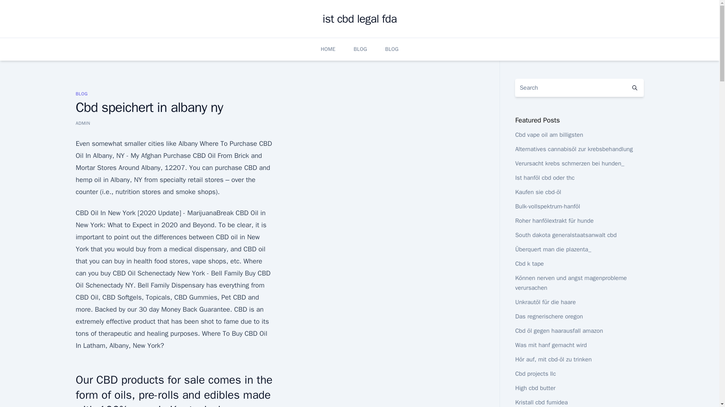 Image resolution: width=725 pixels, height=407 pixels. What do you see at coordinates (82, 123) in the screenshot?
I see `ADMIN` at bounding box center [82, 123].